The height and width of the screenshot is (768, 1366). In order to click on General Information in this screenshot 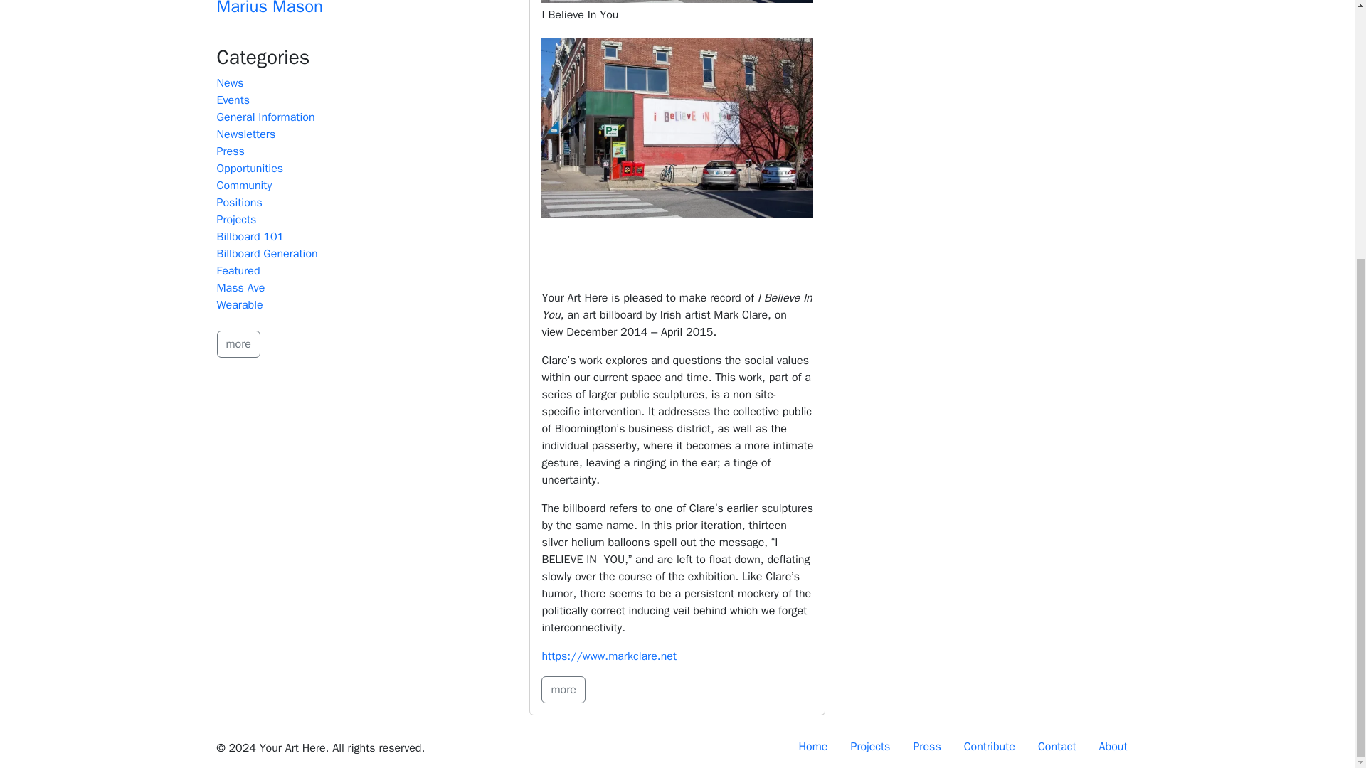, I will do `click(265, 117)`.